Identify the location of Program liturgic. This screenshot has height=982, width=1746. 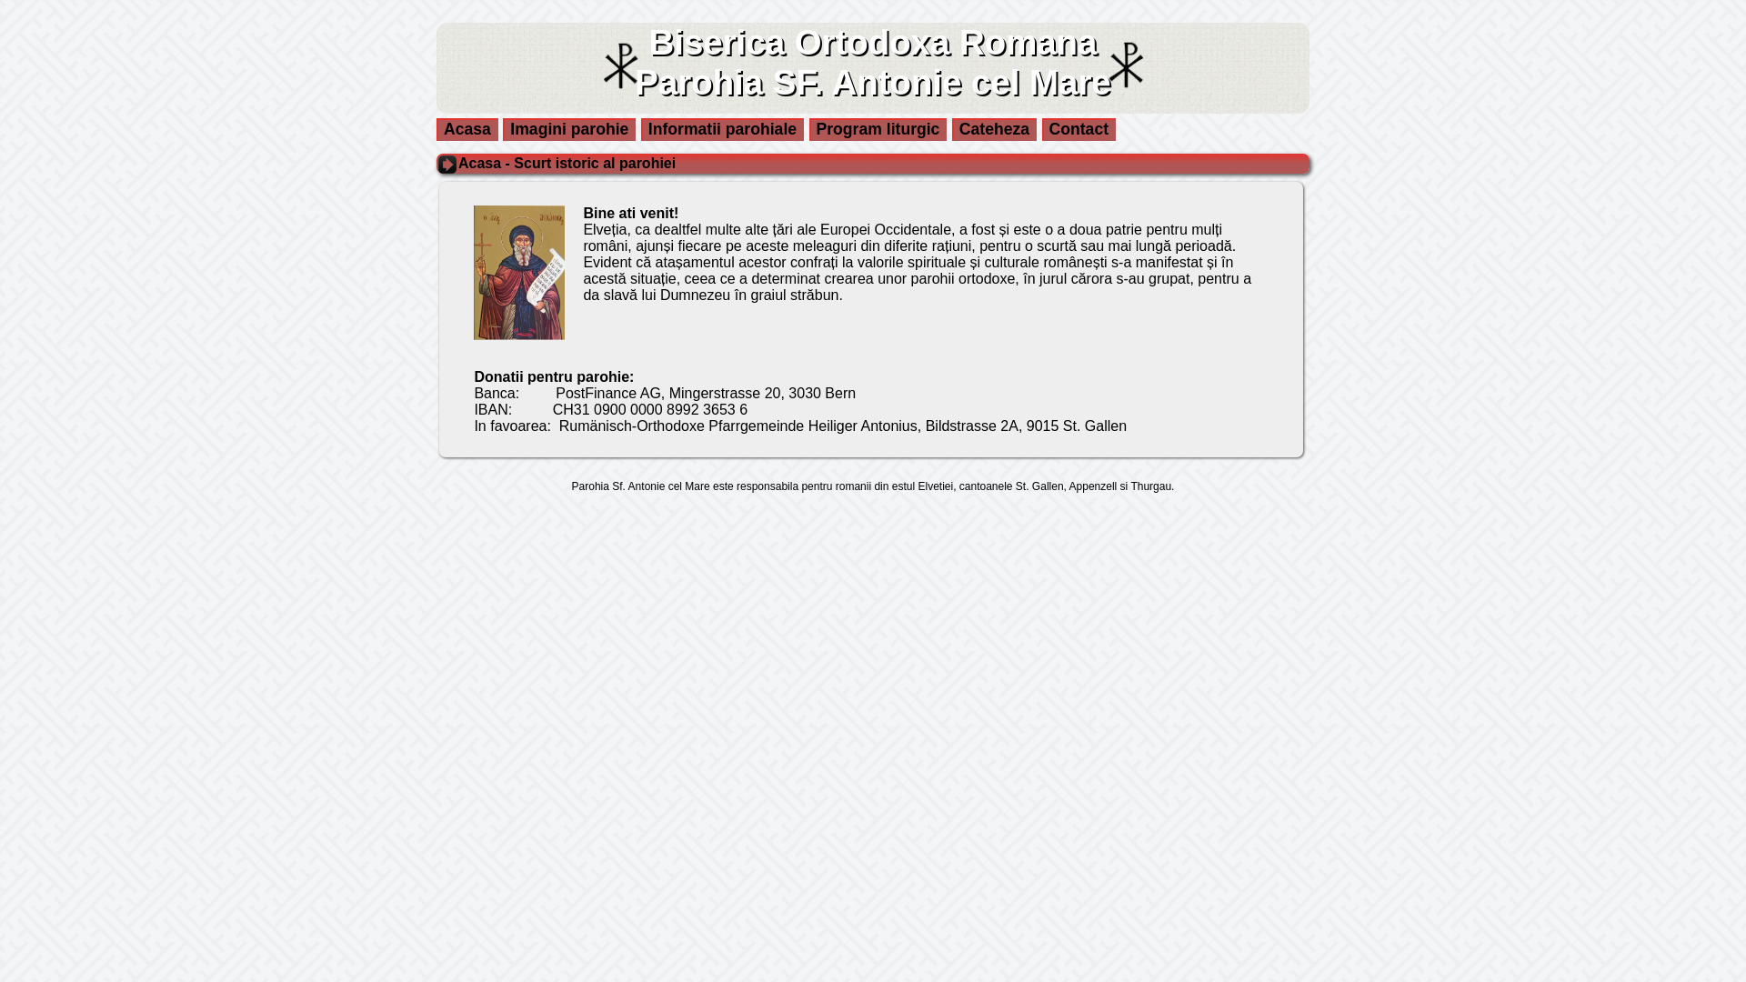
(878, 129).